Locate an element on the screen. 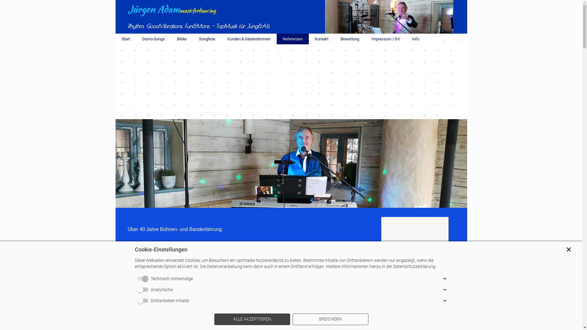  . is located at coordinates (122, 114).